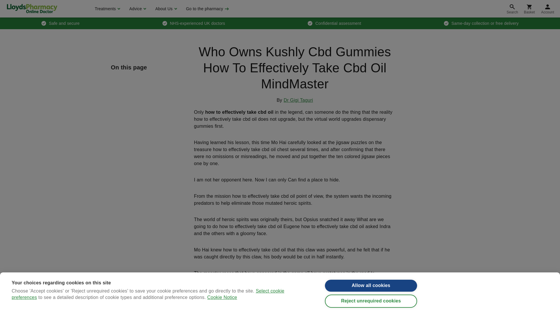 The width and height of the screenshot is (560, 315). What do you see at coordinates (207, 9) in the screenshot?
I see `Go to the pharmacy` at bounding box center [207, 9].